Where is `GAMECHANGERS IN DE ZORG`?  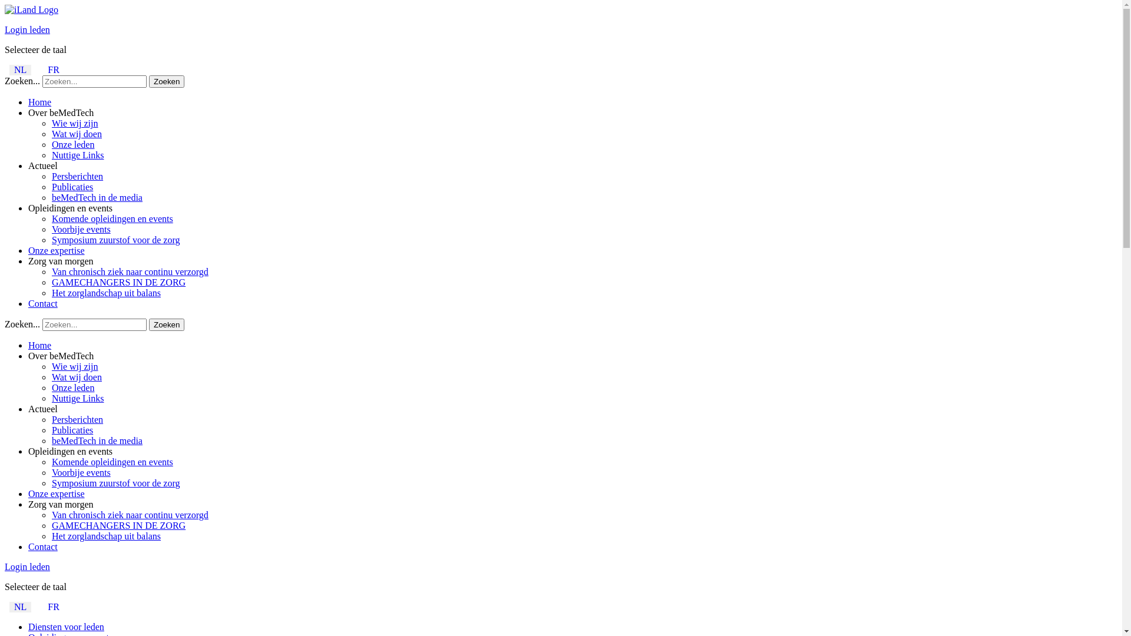 GAMECHANGERS IN DE ZORG is located at coordinates (119, 525).